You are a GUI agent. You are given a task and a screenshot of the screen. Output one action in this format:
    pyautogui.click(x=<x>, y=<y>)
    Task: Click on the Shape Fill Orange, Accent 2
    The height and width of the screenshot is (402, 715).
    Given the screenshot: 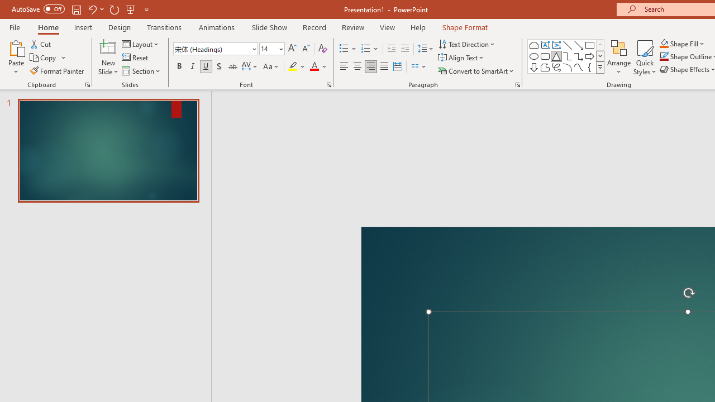 What is the action you would take?
    pyautogui.click(x=664, y=44)
    